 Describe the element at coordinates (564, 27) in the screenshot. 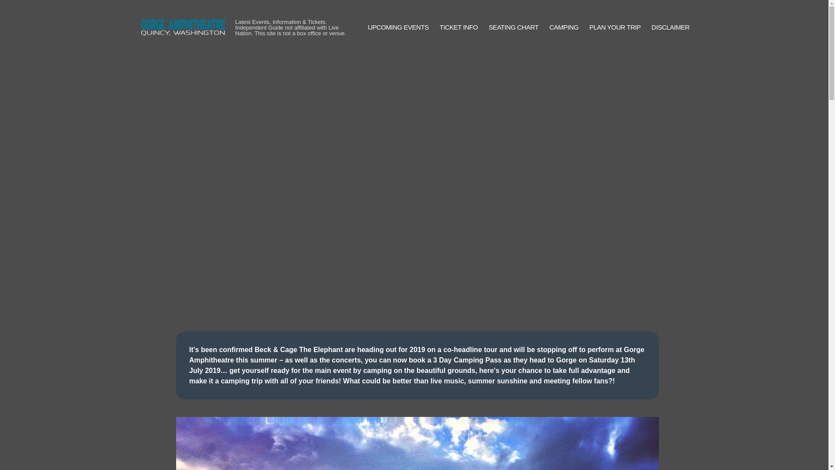

I see `CAMPING` at that location.